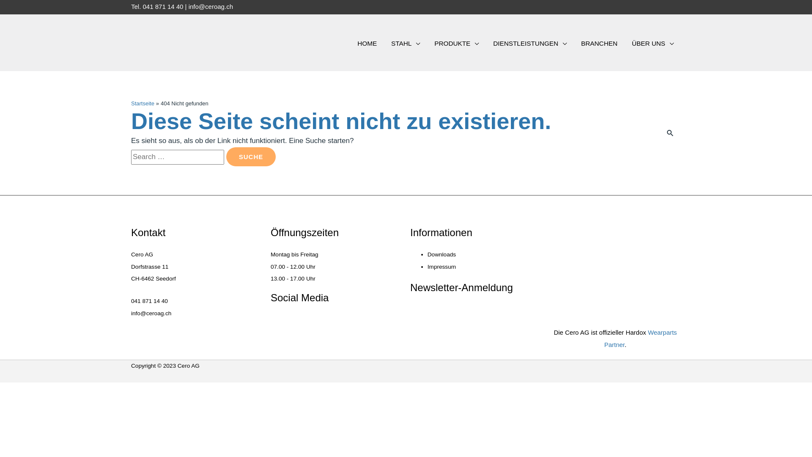  Describe the element at coordinates (151, 313) in the screenshot. I see `info@ceroag.ch` at that location.